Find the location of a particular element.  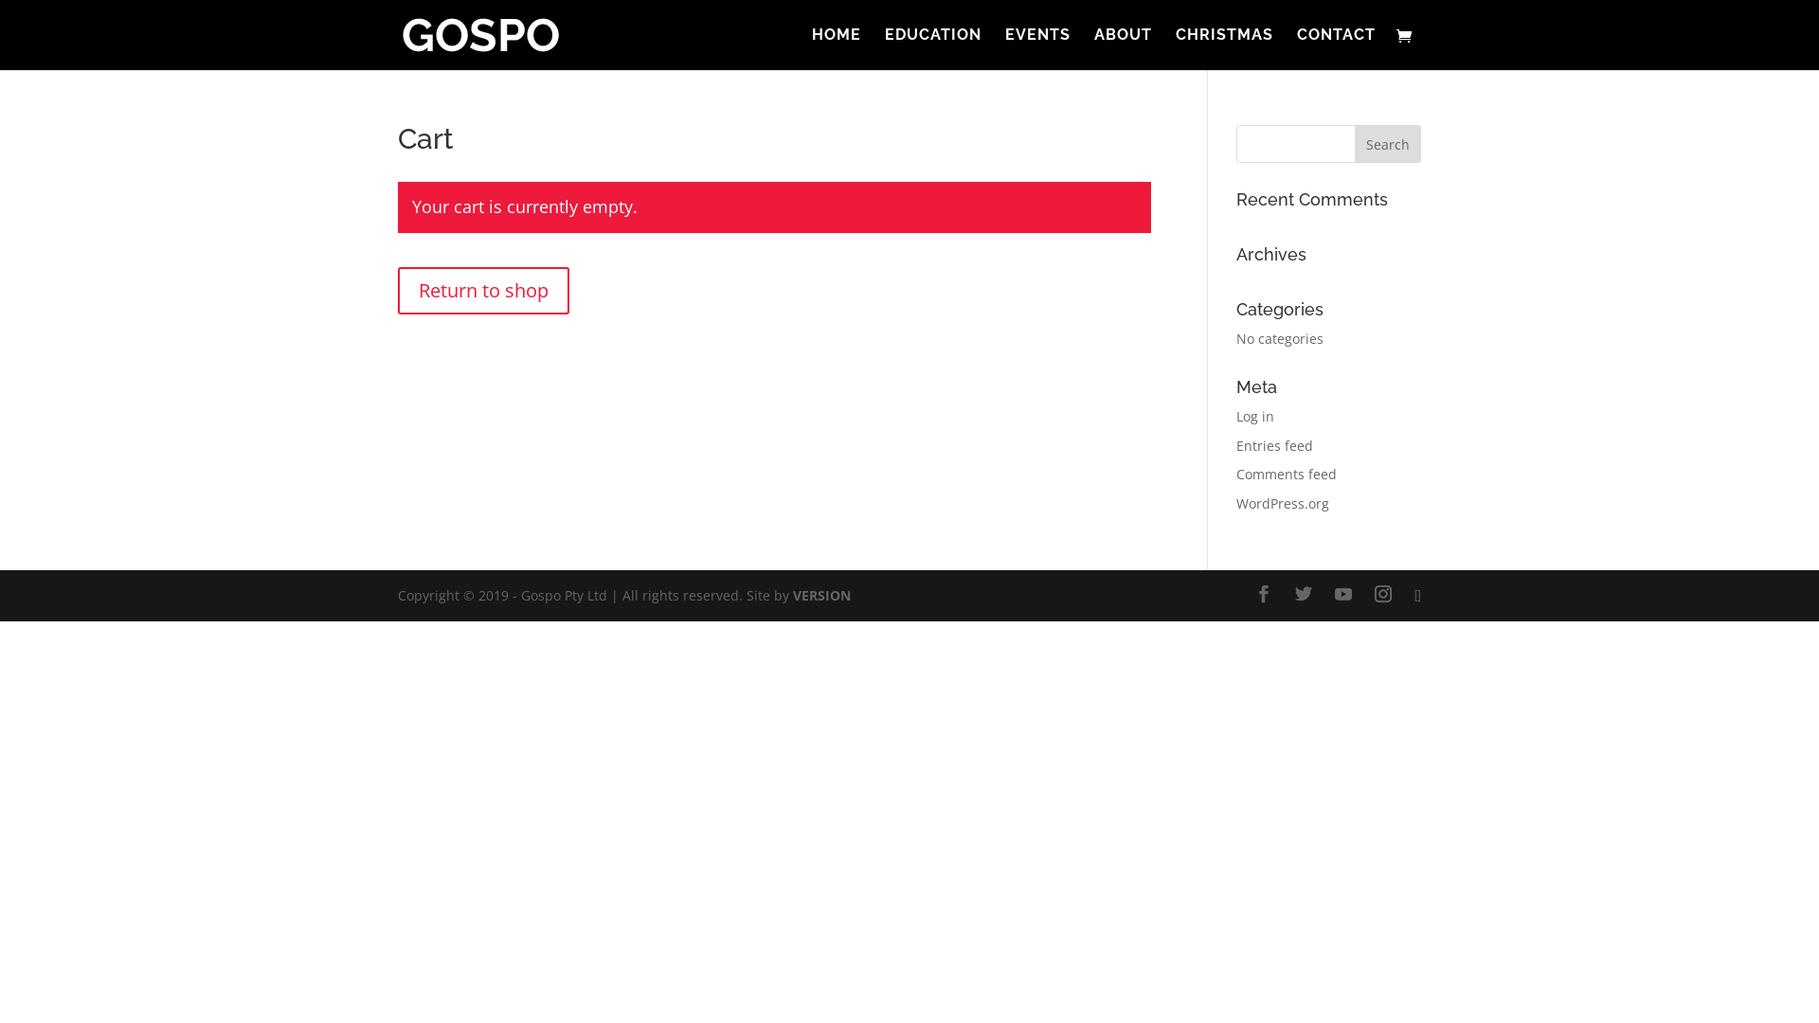

HOME is located at coordinates (837, 49).